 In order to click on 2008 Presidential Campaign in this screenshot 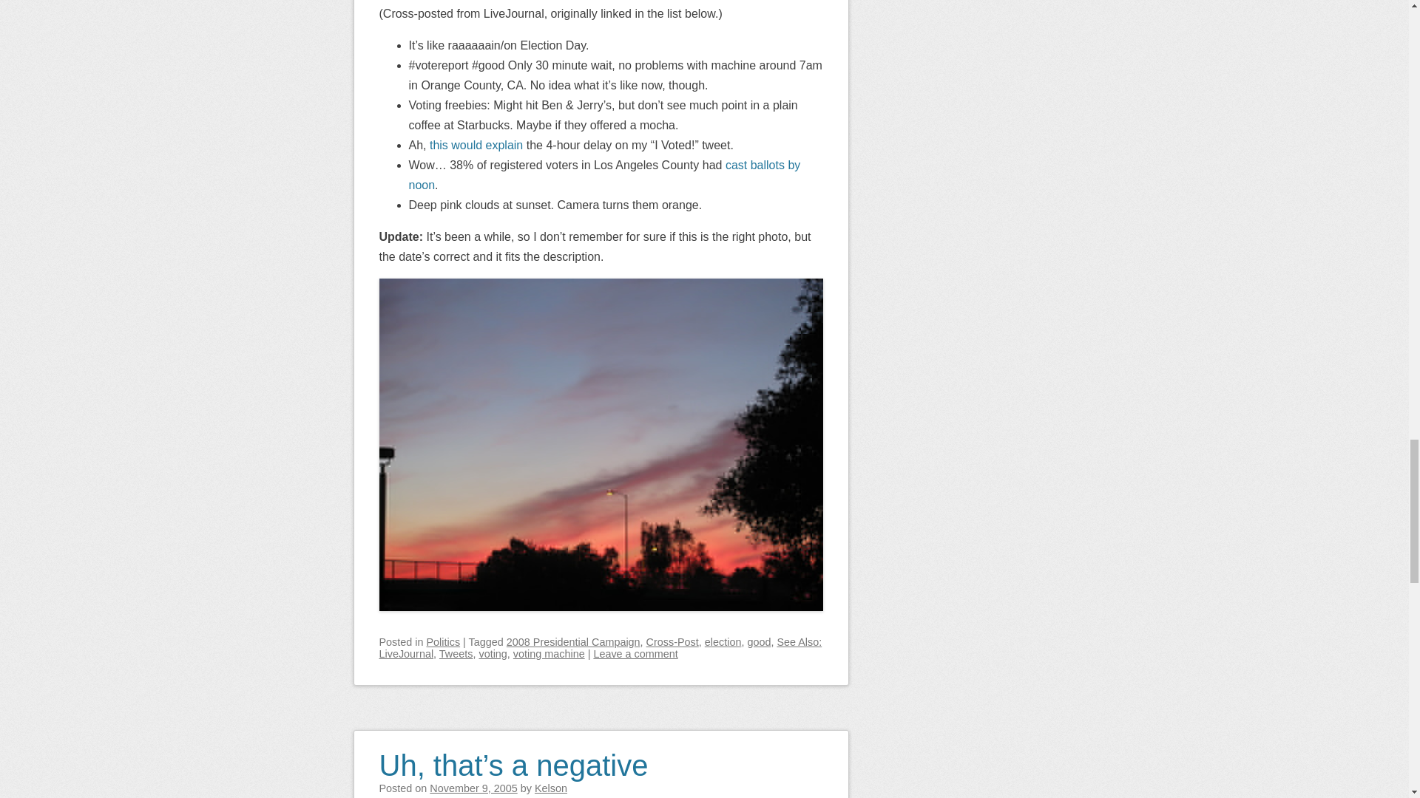, I will do `click(573, 641)`.